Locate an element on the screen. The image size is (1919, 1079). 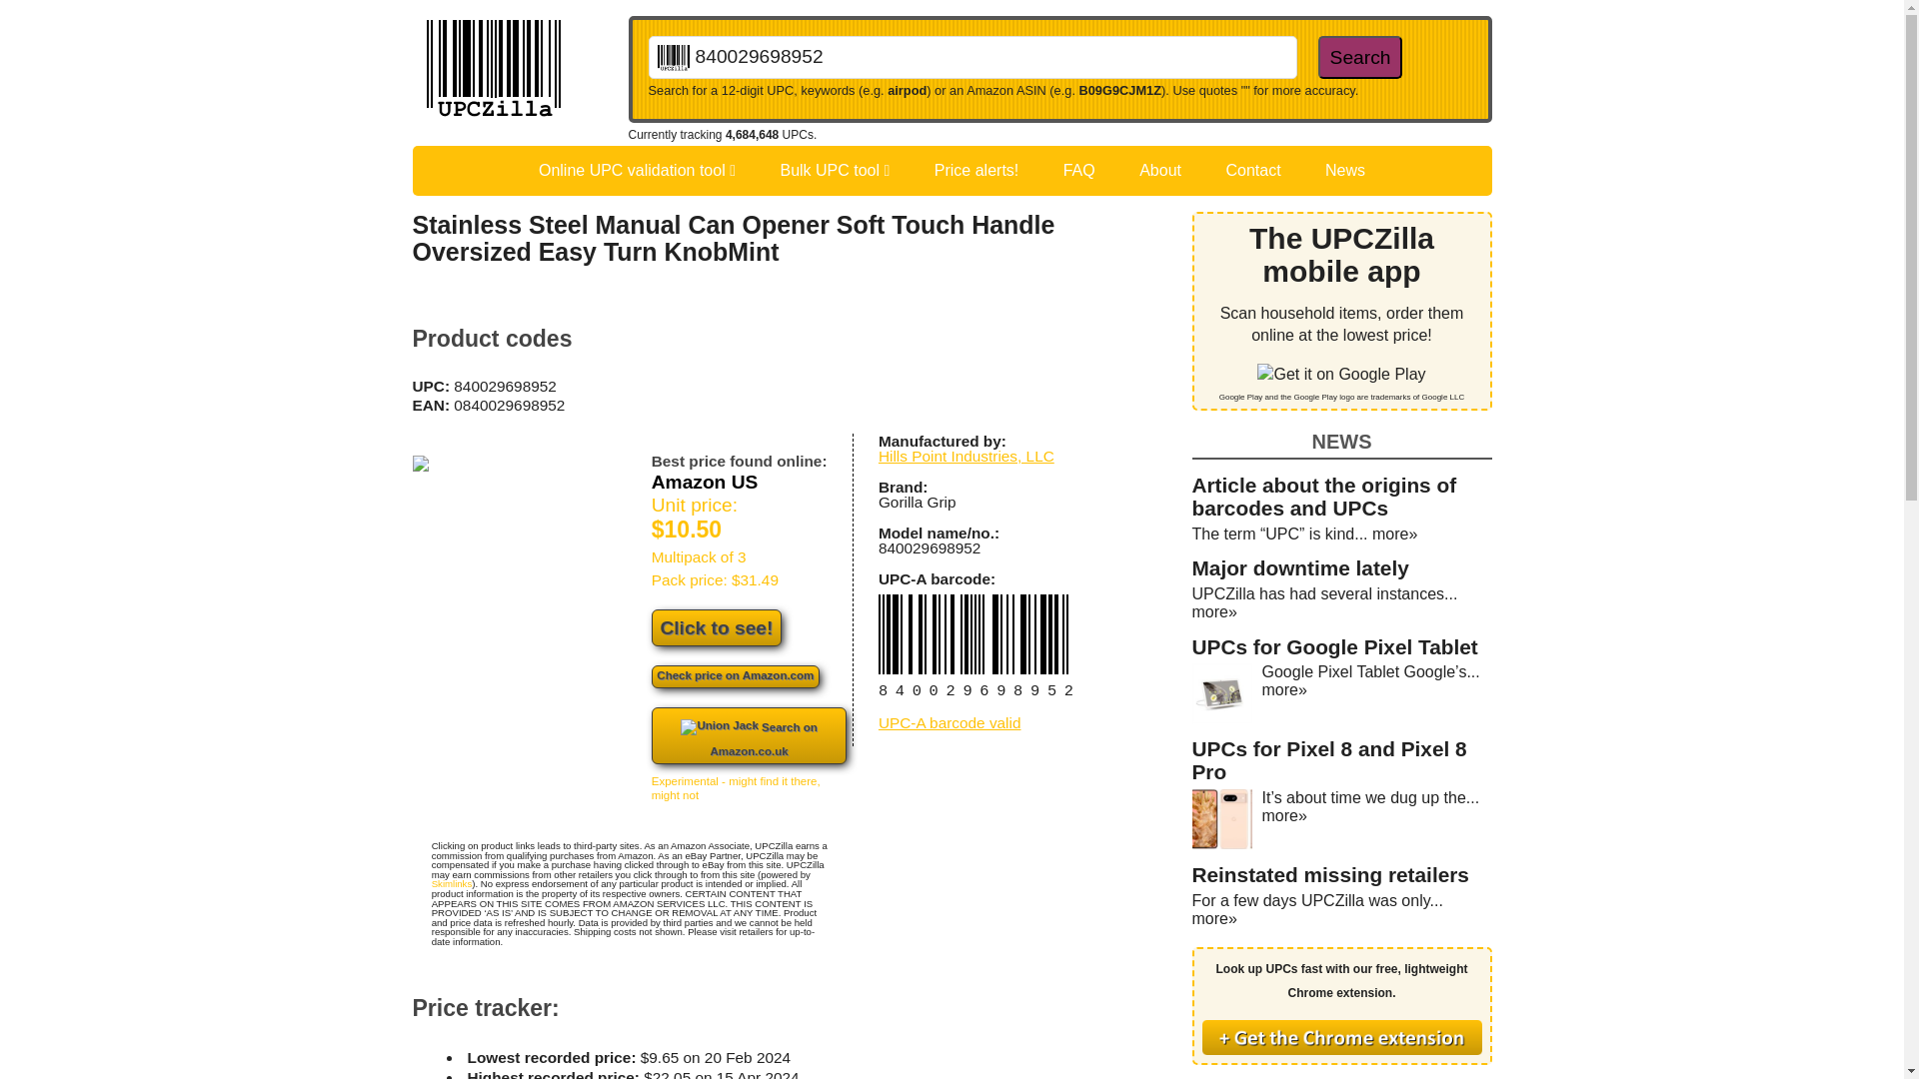
Reinstated missing retailers is located at coordinates (1329, 874).